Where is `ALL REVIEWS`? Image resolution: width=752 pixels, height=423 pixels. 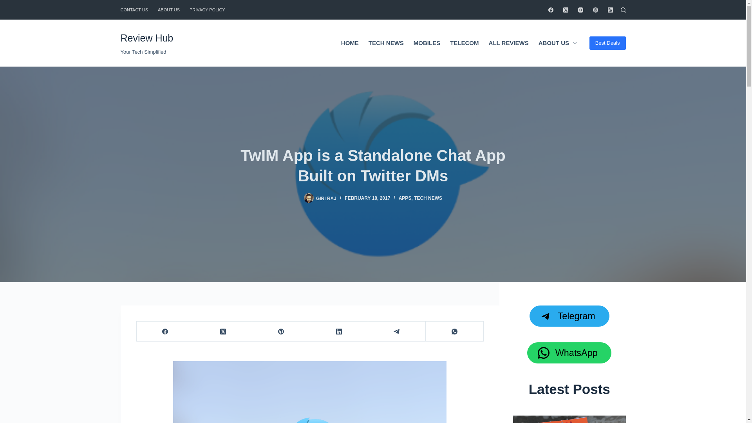
ALL REVIEWS is located at coordinates (508, 43).